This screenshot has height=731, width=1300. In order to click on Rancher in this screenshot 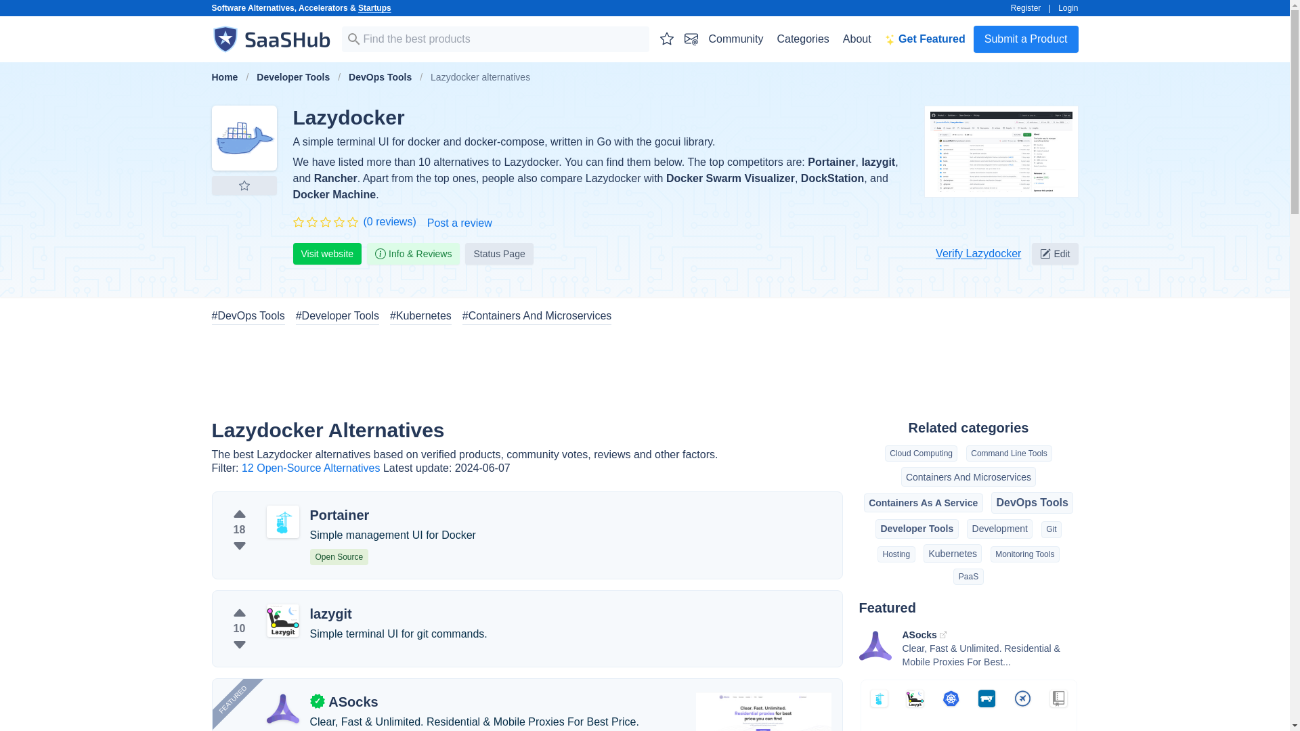, I will do `click(336, 178)`.